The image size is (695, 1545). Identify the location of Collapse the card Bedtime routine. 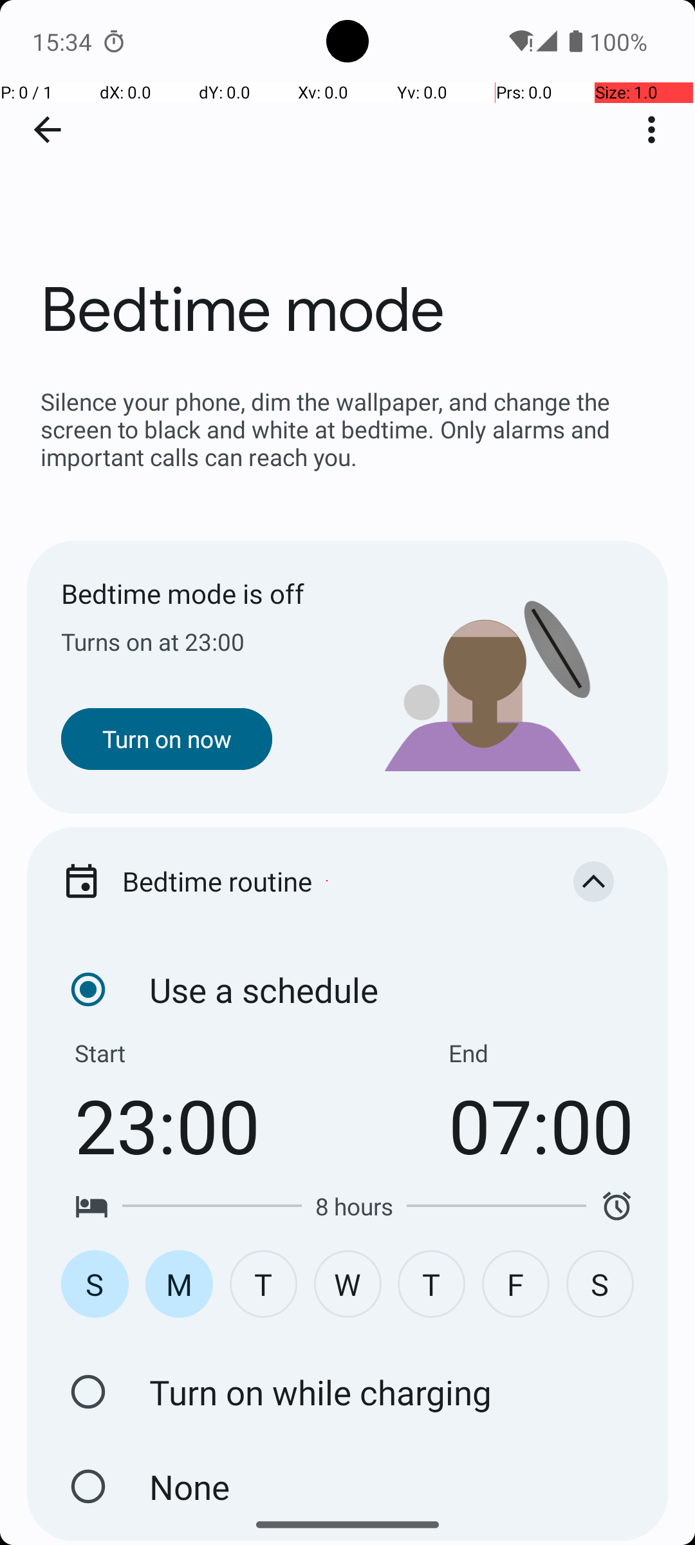
(593, 881).